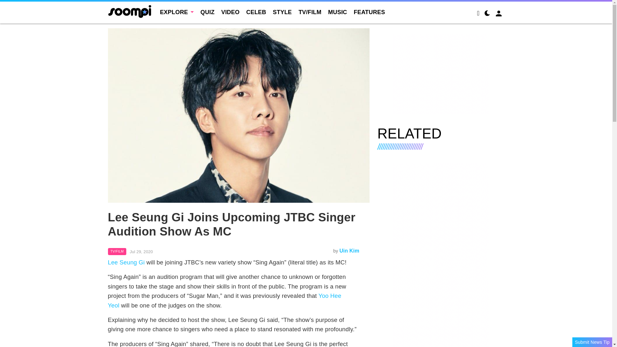 Image resolution: width=617 pixels, height=347 pixels. Describe the element at coordinates (256, 12) in the screenshot. I see `CELEB` at that location.